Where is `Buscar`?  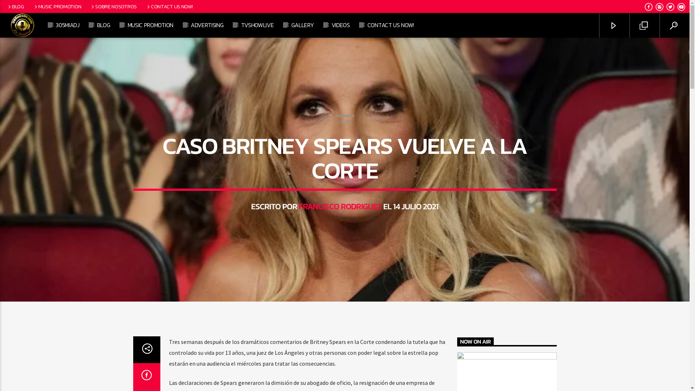
Buscar is located at coordinates (575, 49).